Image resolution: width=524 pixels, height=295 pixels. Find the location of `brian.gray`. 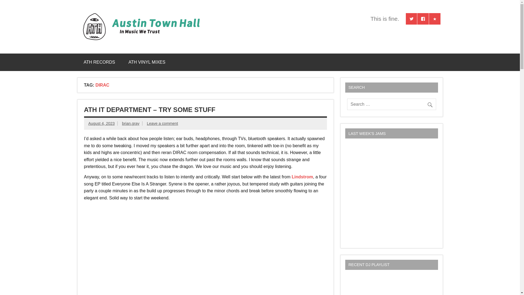

brian.gray is located at coordinates (130, 123).